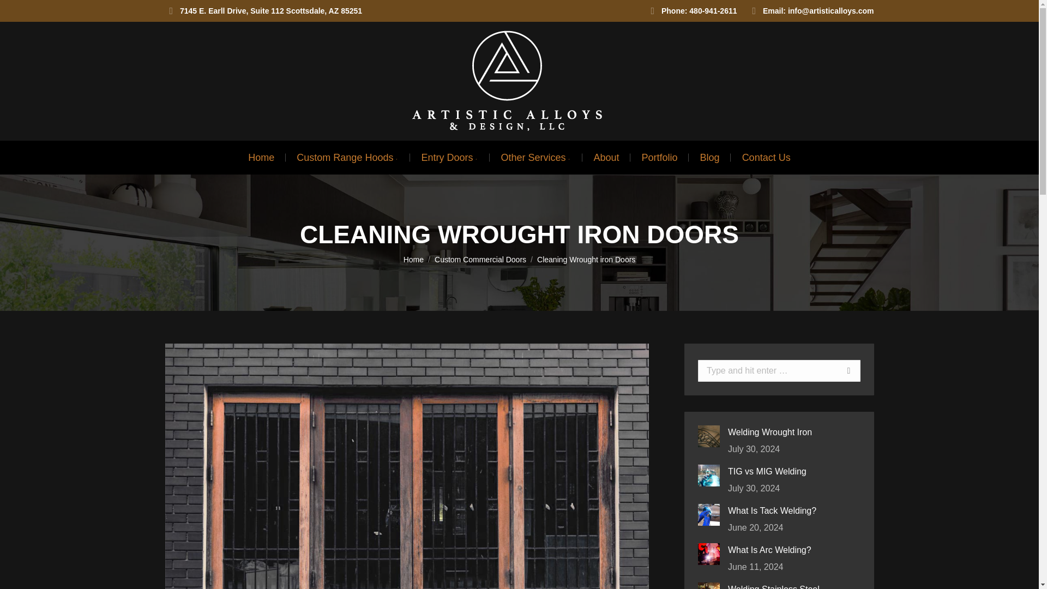 This screenshot has width=1047, height=589. I want to click on Custom Commercial Doors, so click(480, 259).